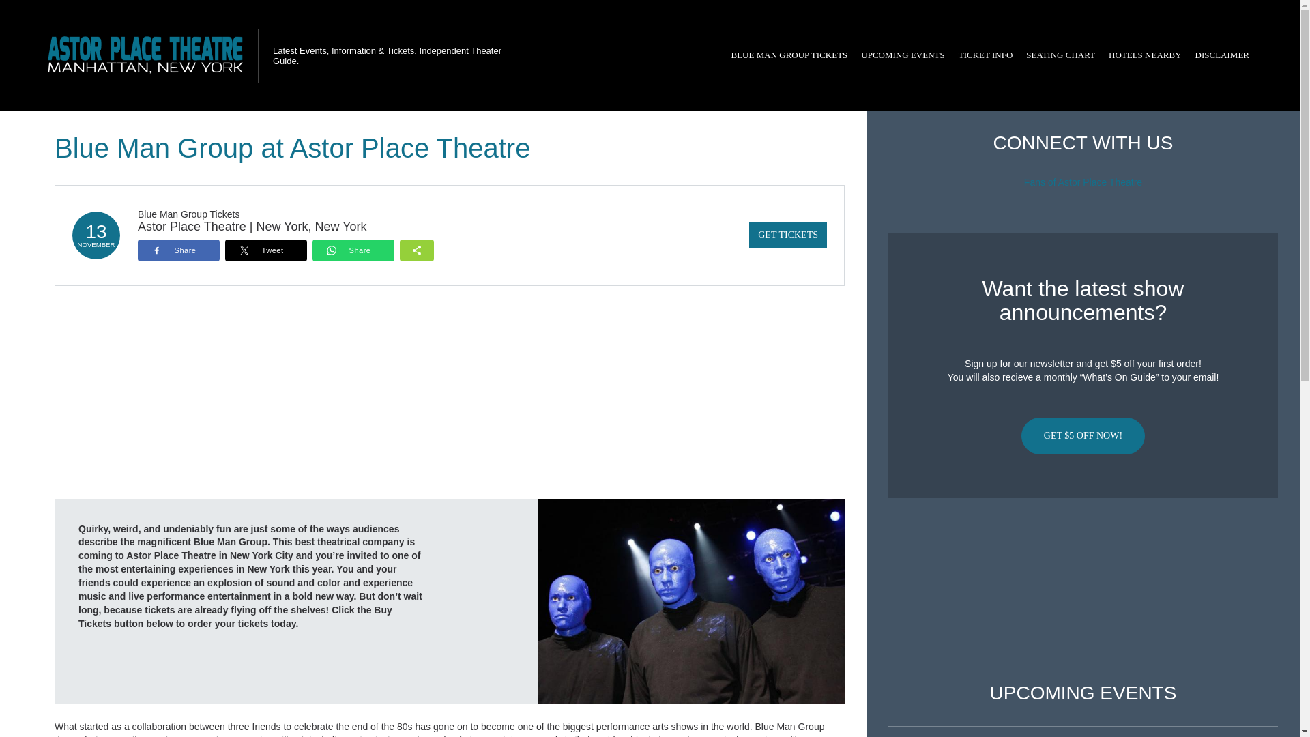  I want to click on Blue Man Group Tickets, so click(188, 214).